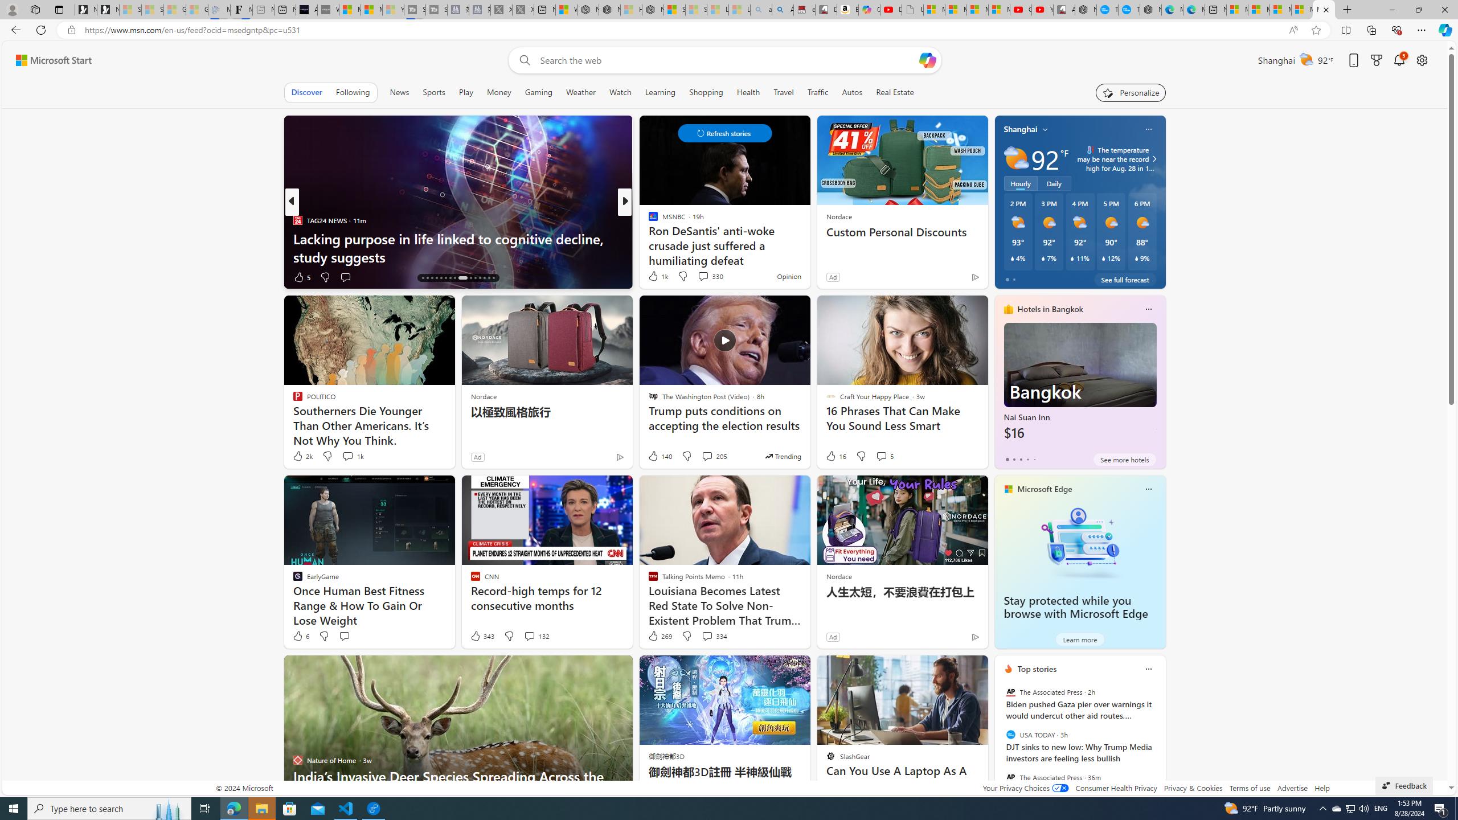 This screenshot has width=1458, height=820. I want to click on Stay protected while you browse with Microsoft Edge, so click(1076, 607).